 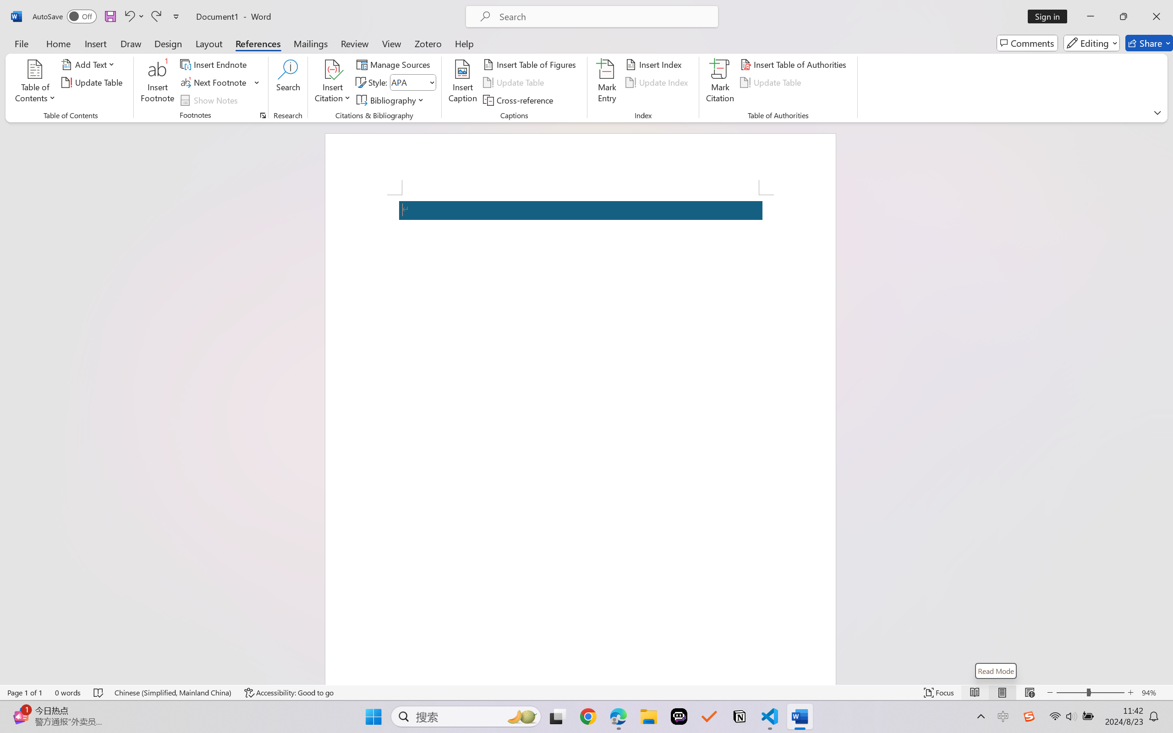 What do you see at coordinates (607, 82) in the screenshot?
I see `Mark Entry...` at bounding box center [607, 82].